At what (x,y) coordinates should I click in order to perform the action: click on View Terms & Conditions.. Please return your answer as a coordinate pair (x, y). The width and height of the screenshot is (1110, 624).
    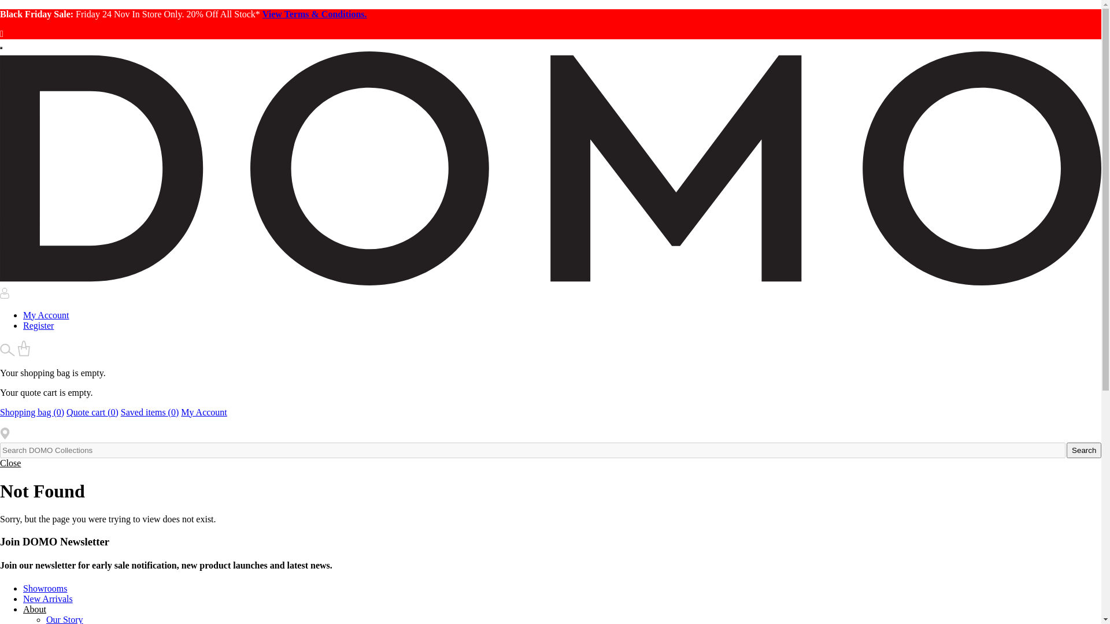
    Looking at the image, I should click on (314, 14).